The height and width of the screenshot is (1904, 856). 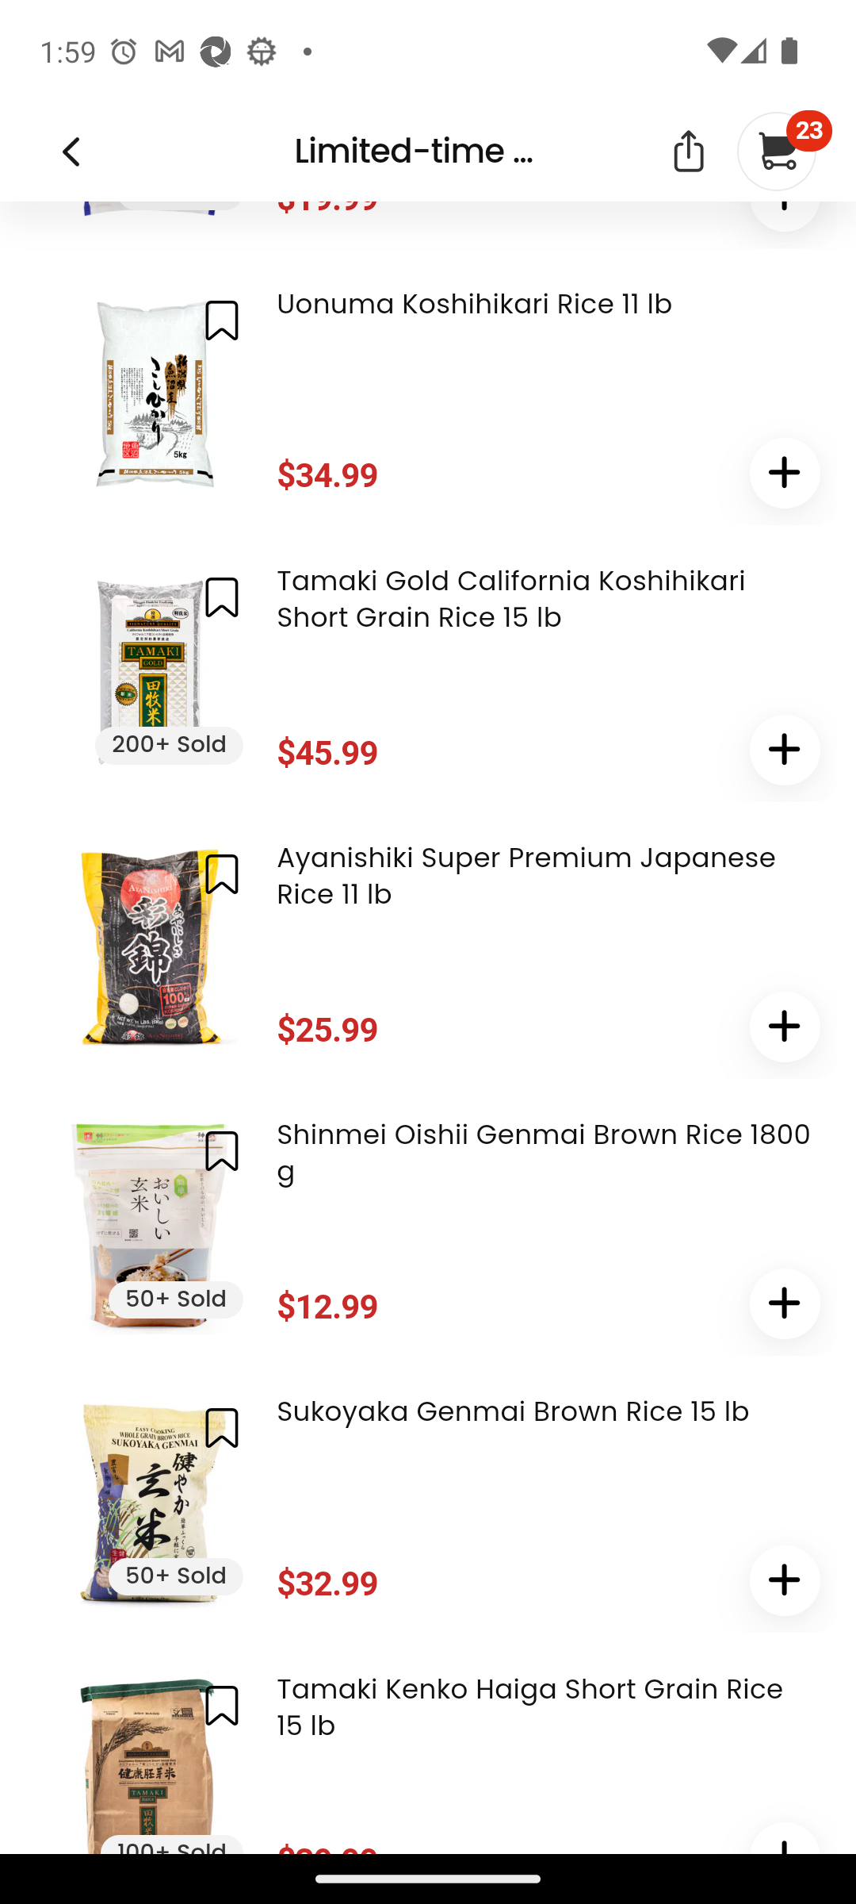 I want to click on 23 My cart, so click(x=775, y=152).